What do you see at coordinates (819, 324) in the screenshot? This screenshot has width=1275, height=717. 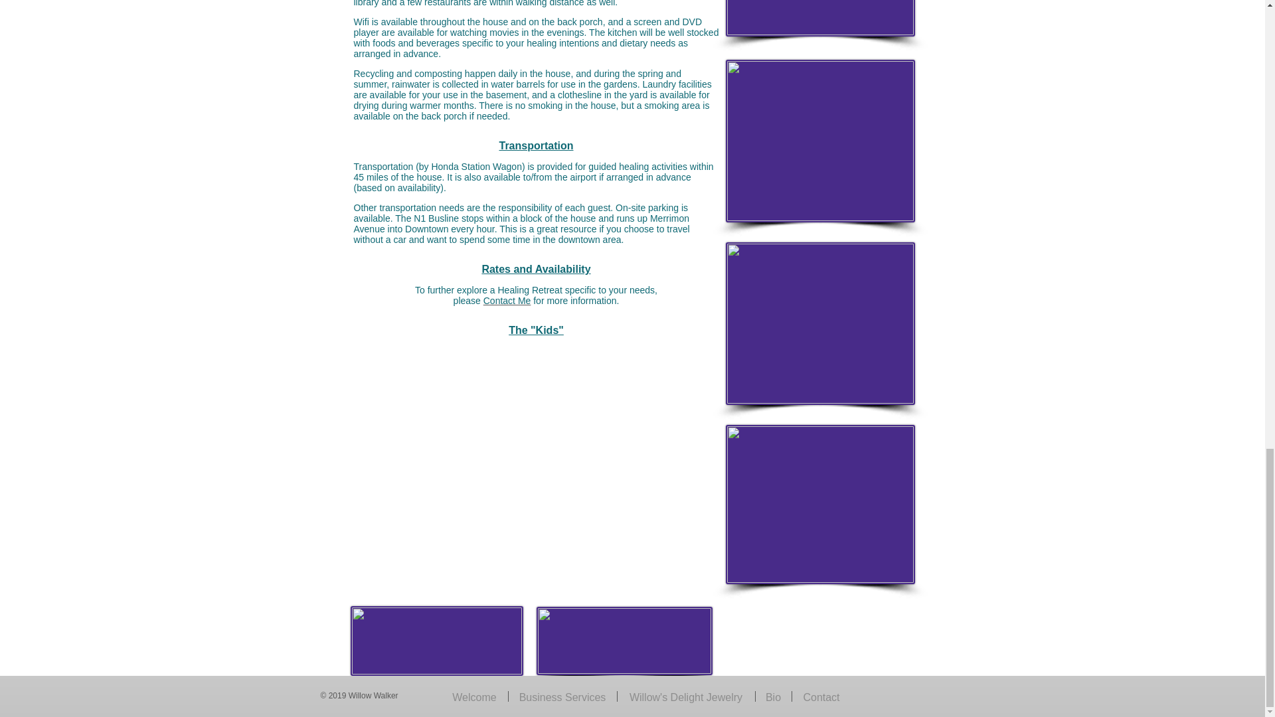 I see `photo3.JPG` at bounding box center [819, 324].